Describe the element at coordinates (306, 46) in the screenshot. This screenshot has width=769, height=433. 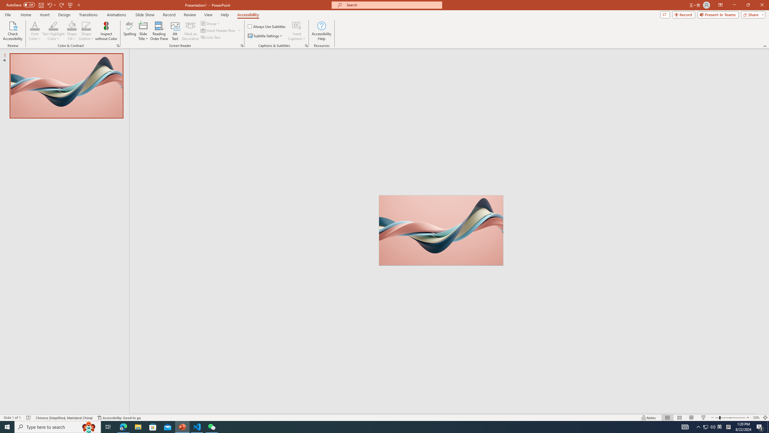
I see `Captions & Subtitles` at that location.